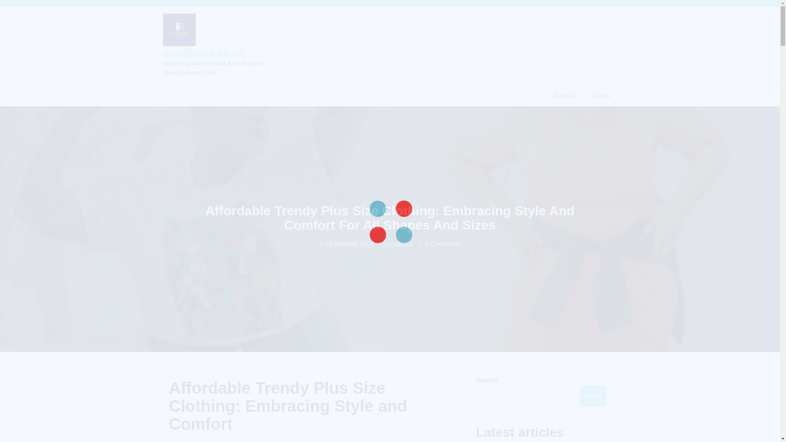  Describe the element at coordinates (565, 95) in the screenshot. I see `About Us` at that location.